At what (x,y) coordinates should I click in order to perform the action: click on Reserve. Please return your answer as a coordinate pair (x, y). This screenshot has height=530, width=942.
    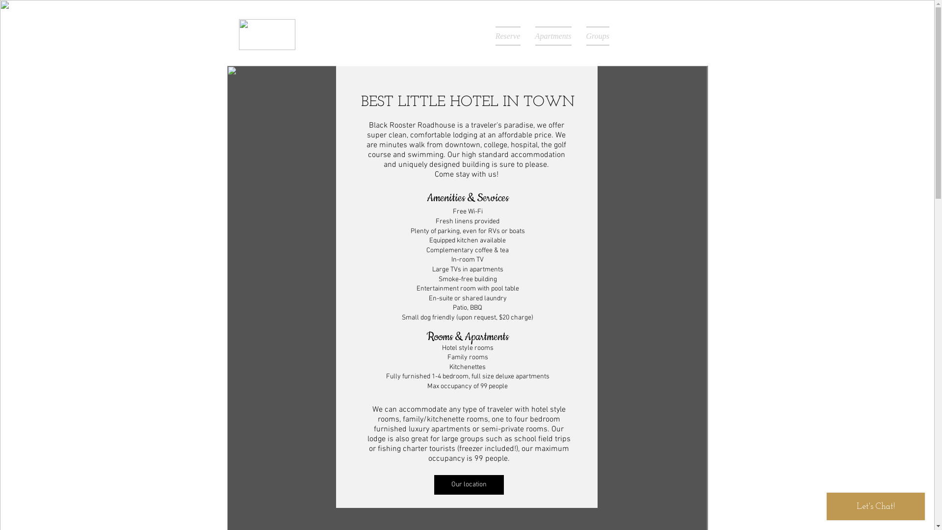
    Looking at the image, I should click on (507, 36).